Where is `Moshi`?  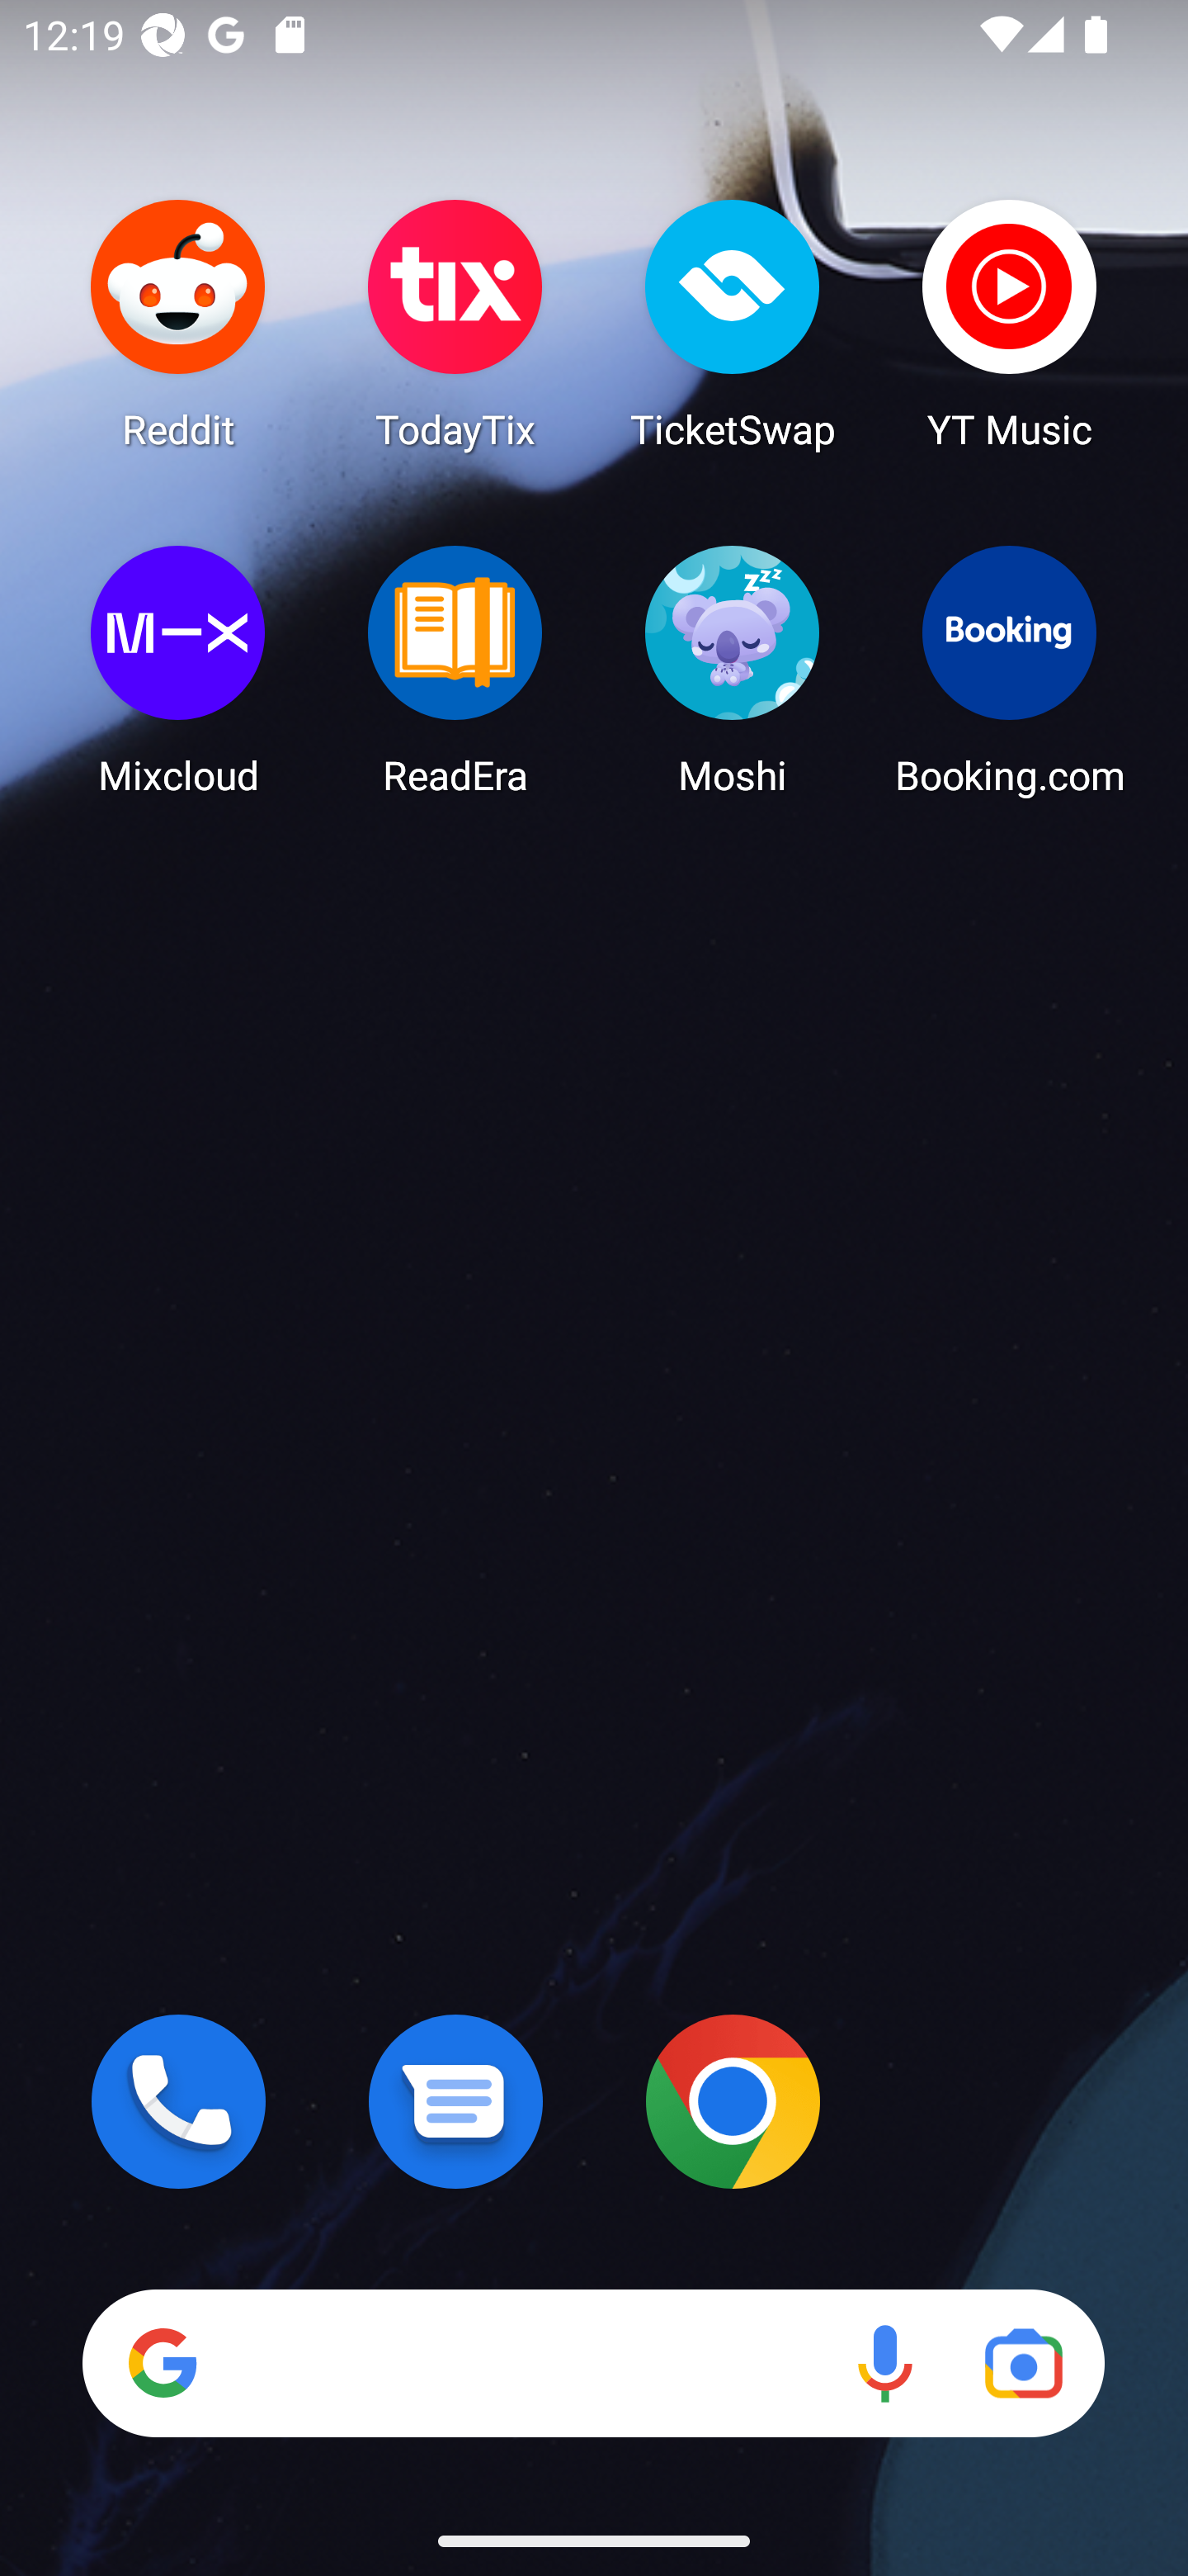
Moshi is located at coordinates (733, 670).